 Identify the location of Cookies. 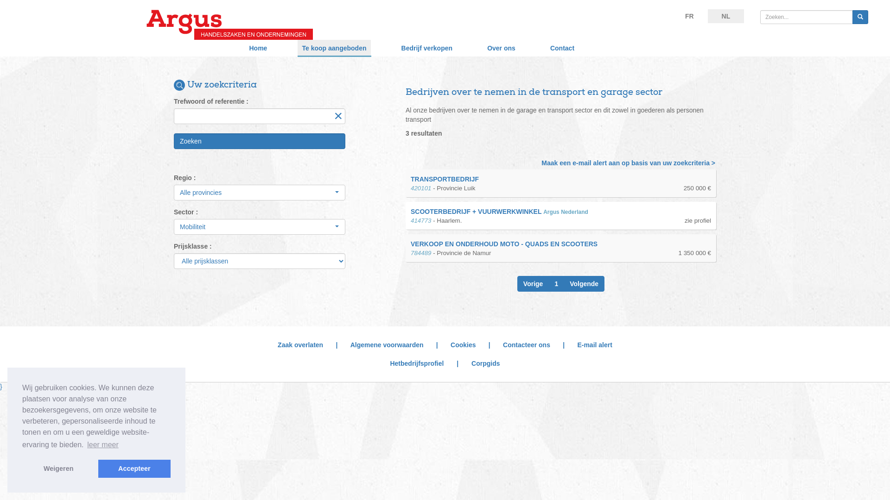
(463, 345).